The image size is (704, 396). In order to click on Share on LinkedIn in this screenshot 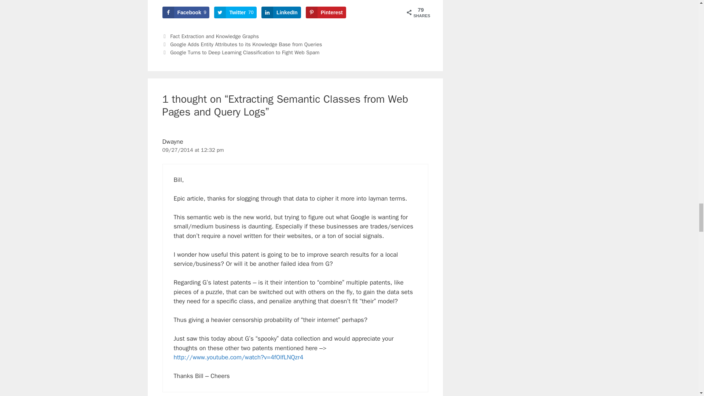, I will do `click(281, 12)`.